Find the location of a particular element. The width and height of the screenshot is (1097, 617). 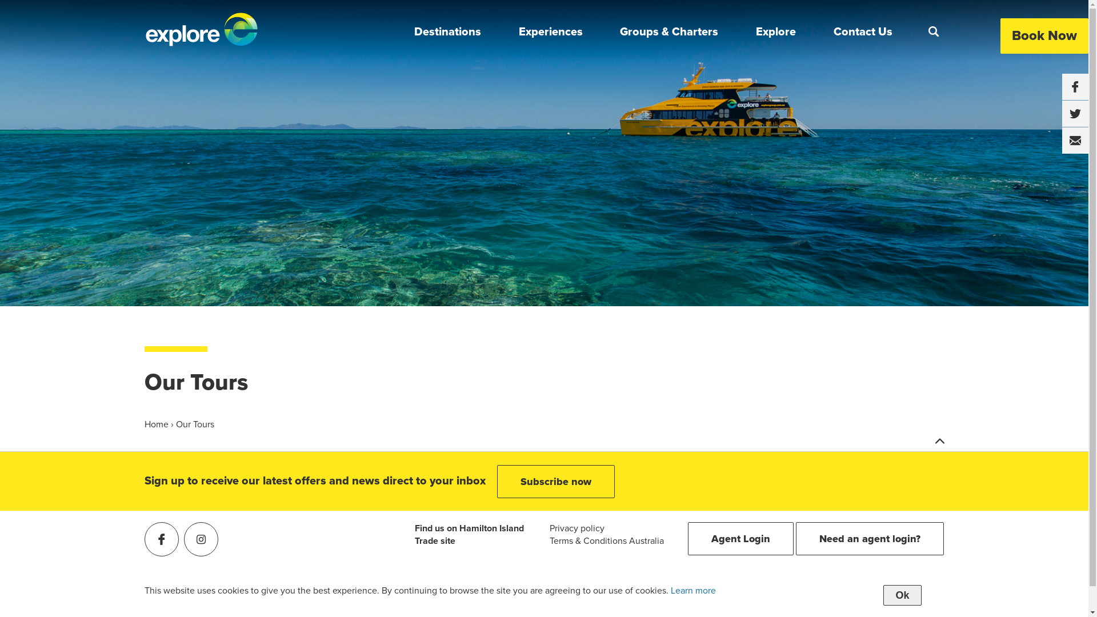

Destinations is located at coordinates (448, 33).